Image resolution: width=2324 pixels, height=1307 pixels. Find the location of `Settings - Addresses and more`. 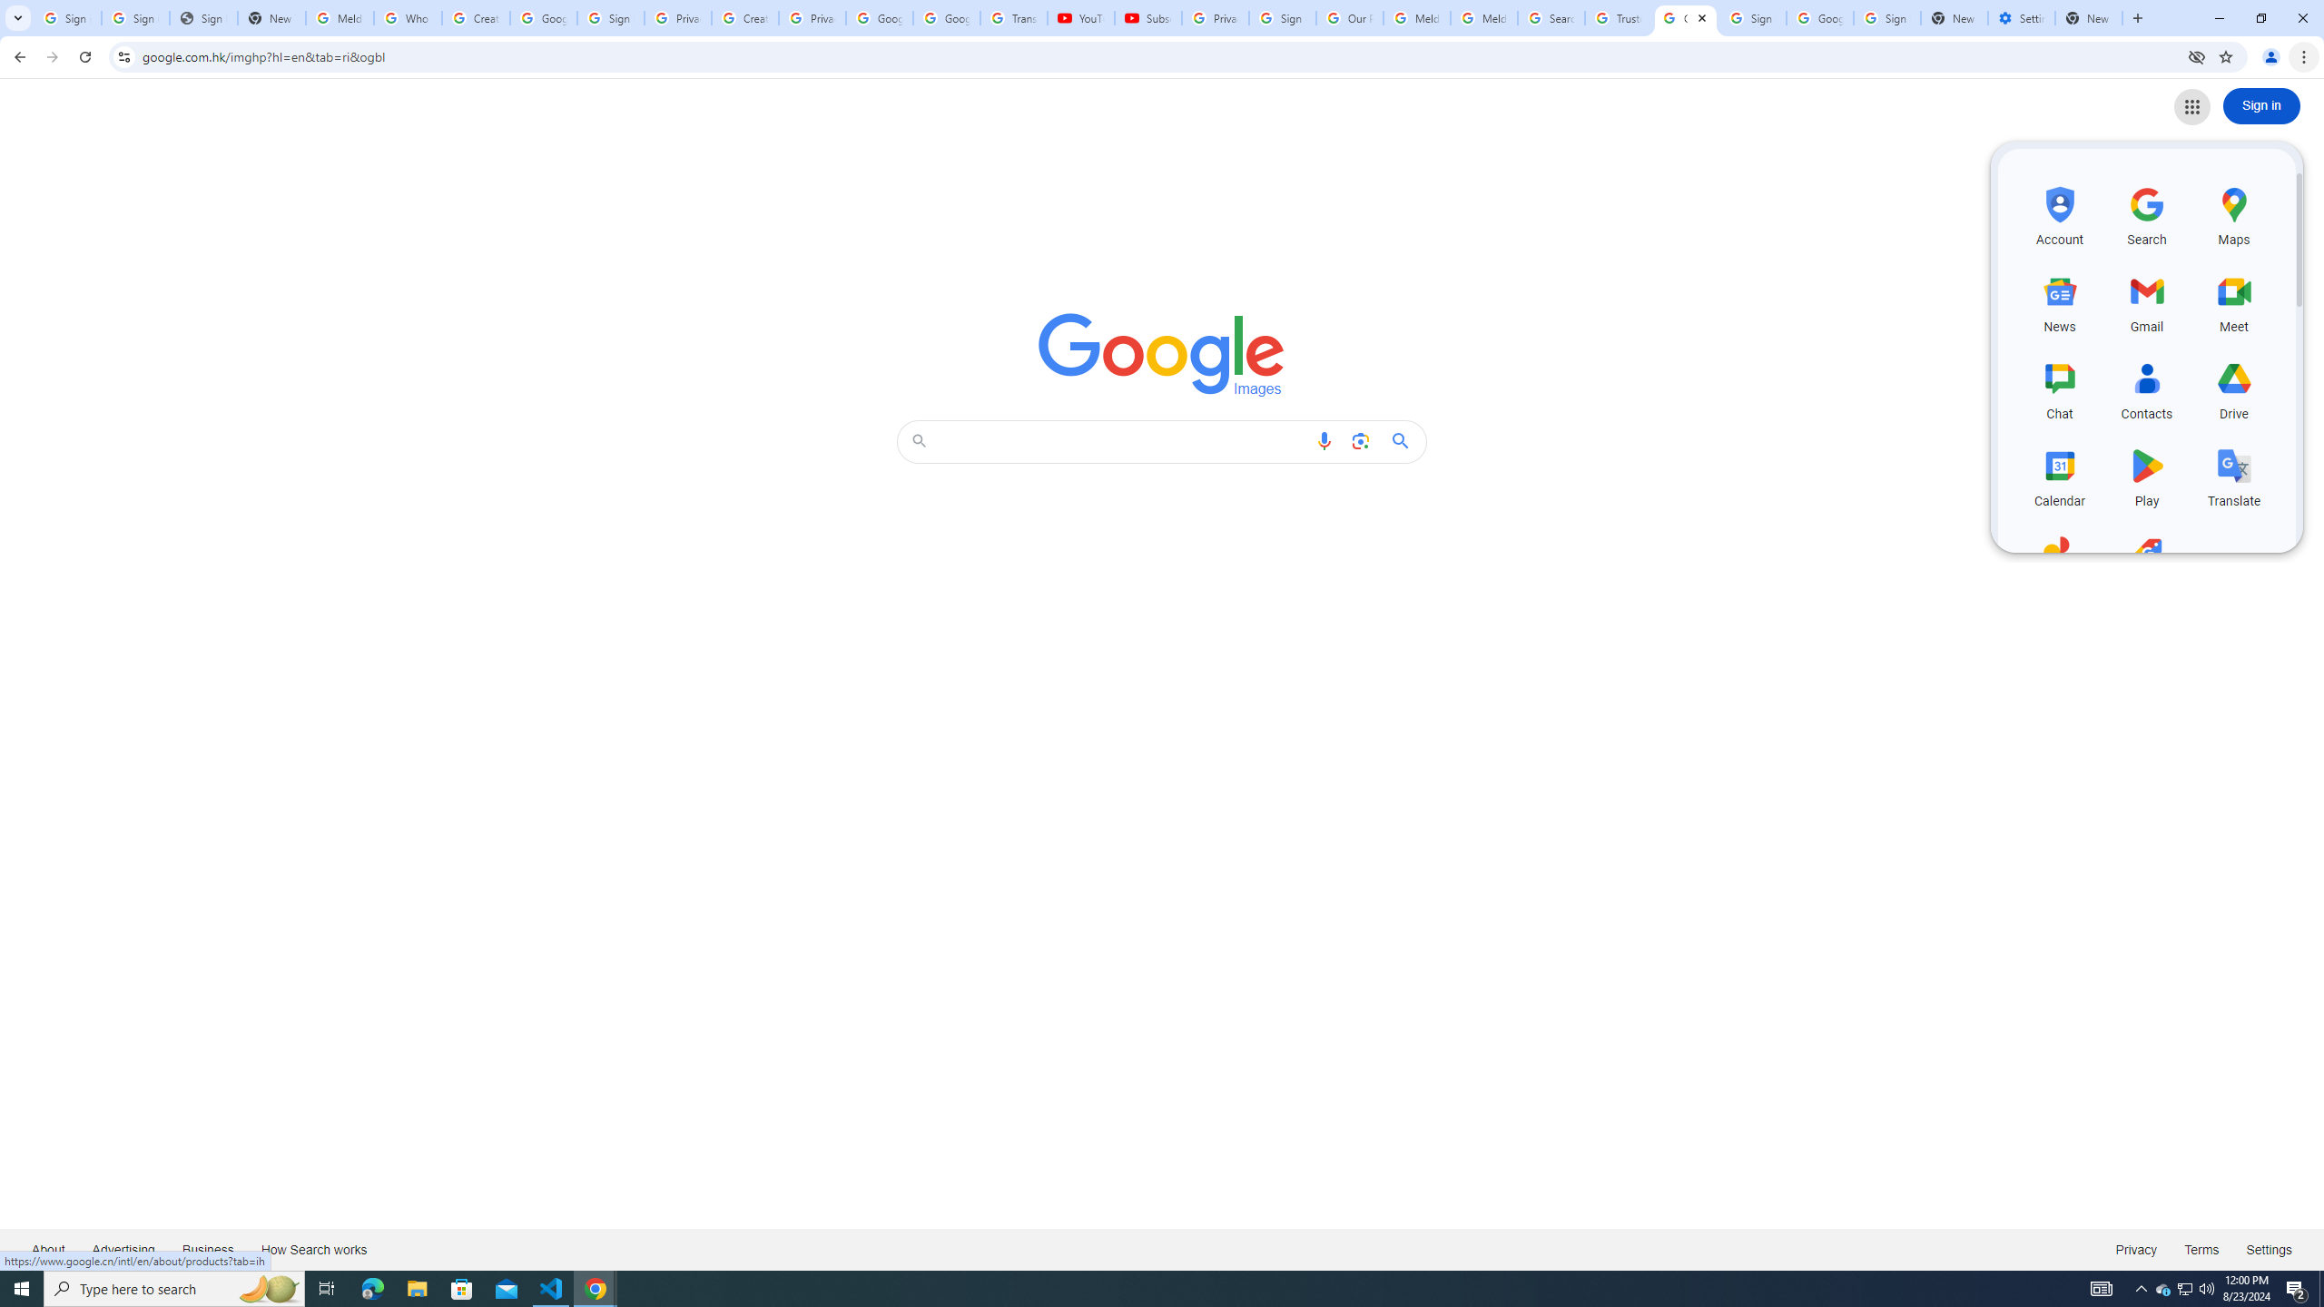

Settings - Addresses and more is located at coordinates (2022, 18).